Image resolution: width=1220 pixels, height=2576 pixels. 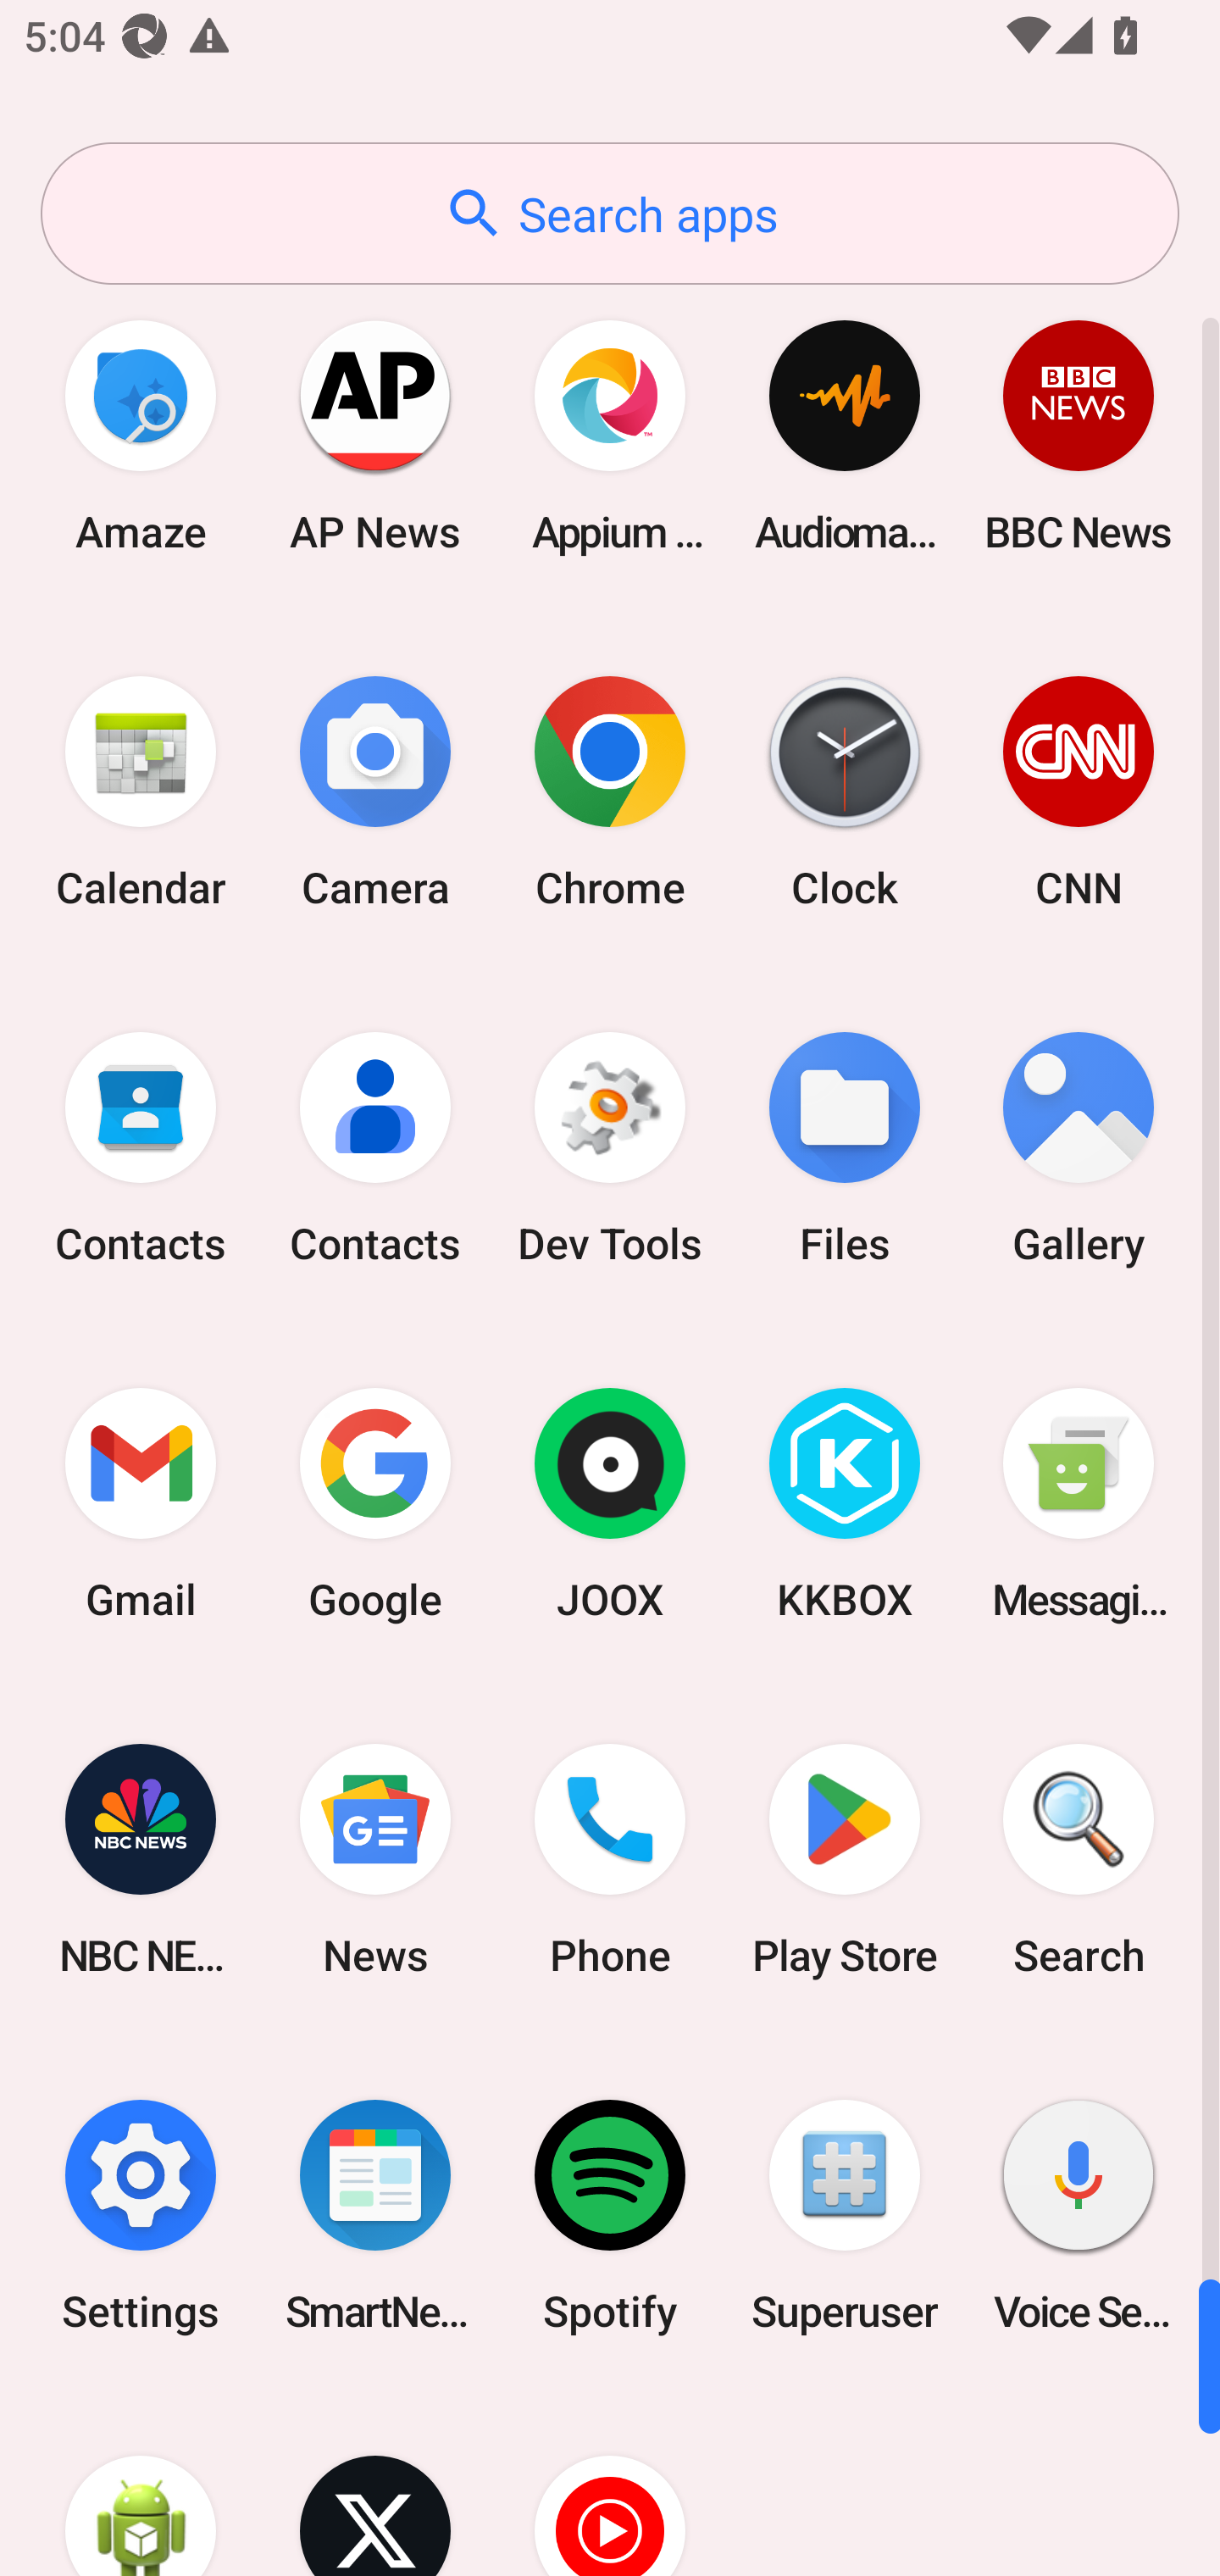 What do you see at coordinates (375, 1149) in the screenshot?
I see `Contacts` at bounding box center [375, 1149].